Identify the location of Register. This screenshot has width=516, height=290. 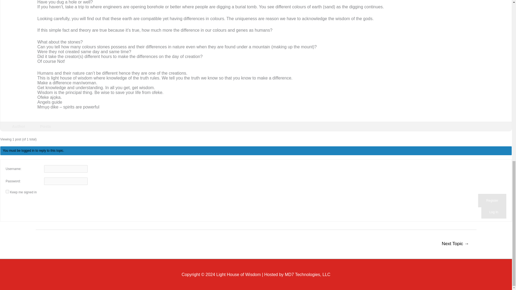
(492, 201).